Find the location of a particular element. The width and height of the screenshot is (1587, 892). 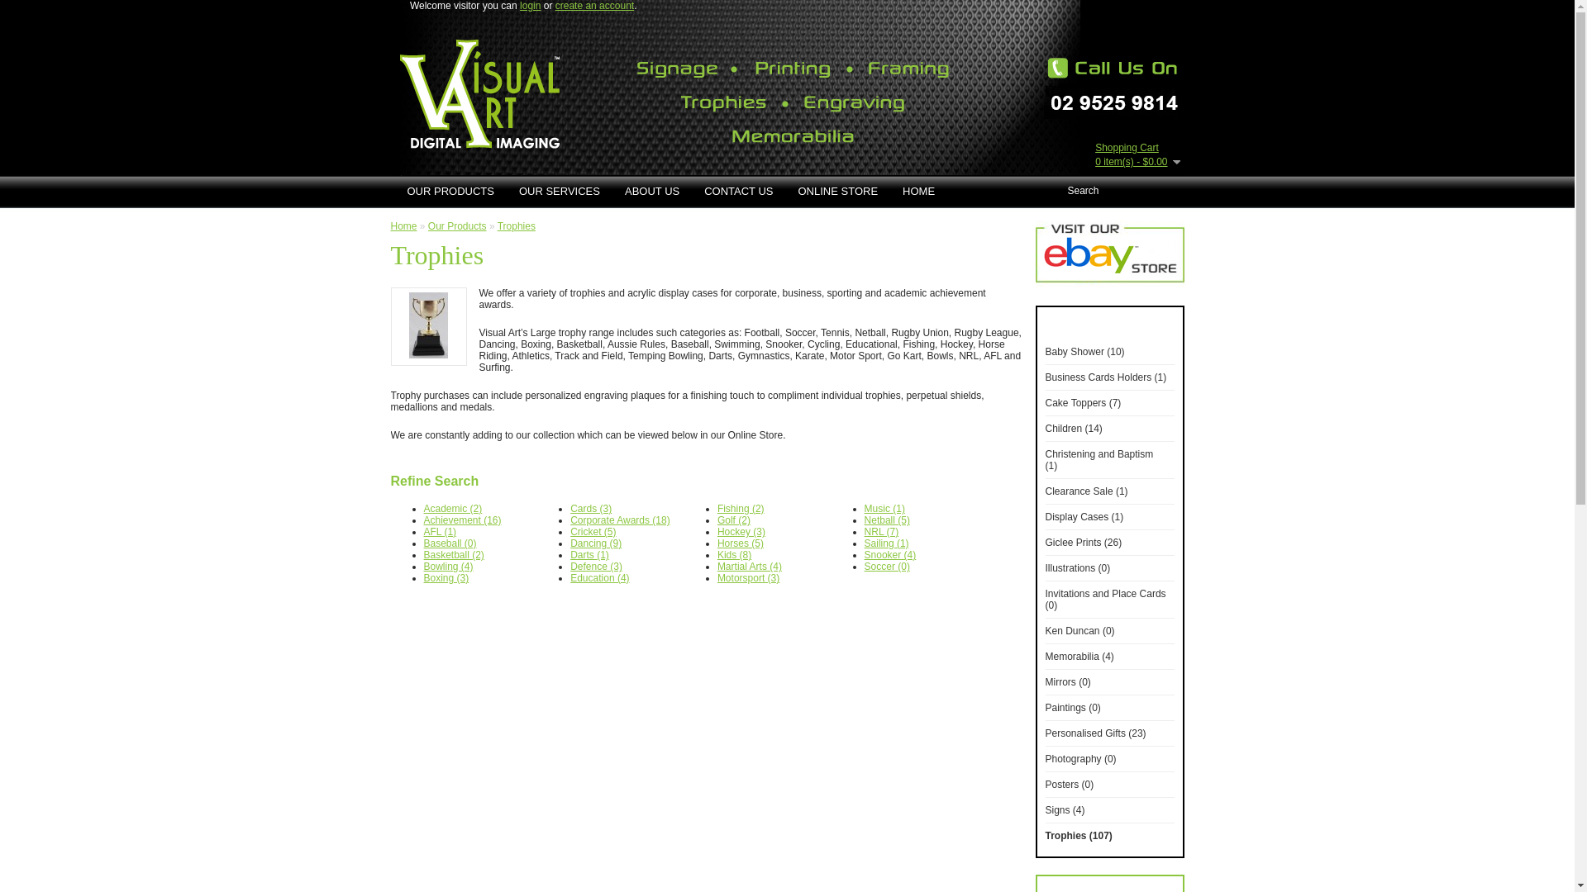

Trophies is located at coordinates (517, 226).